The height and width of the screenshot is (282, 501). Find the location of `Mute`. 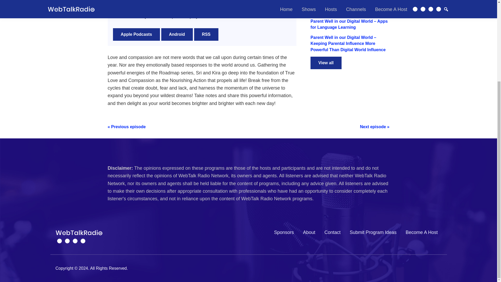

Mute is located at coordinates (222, 1).